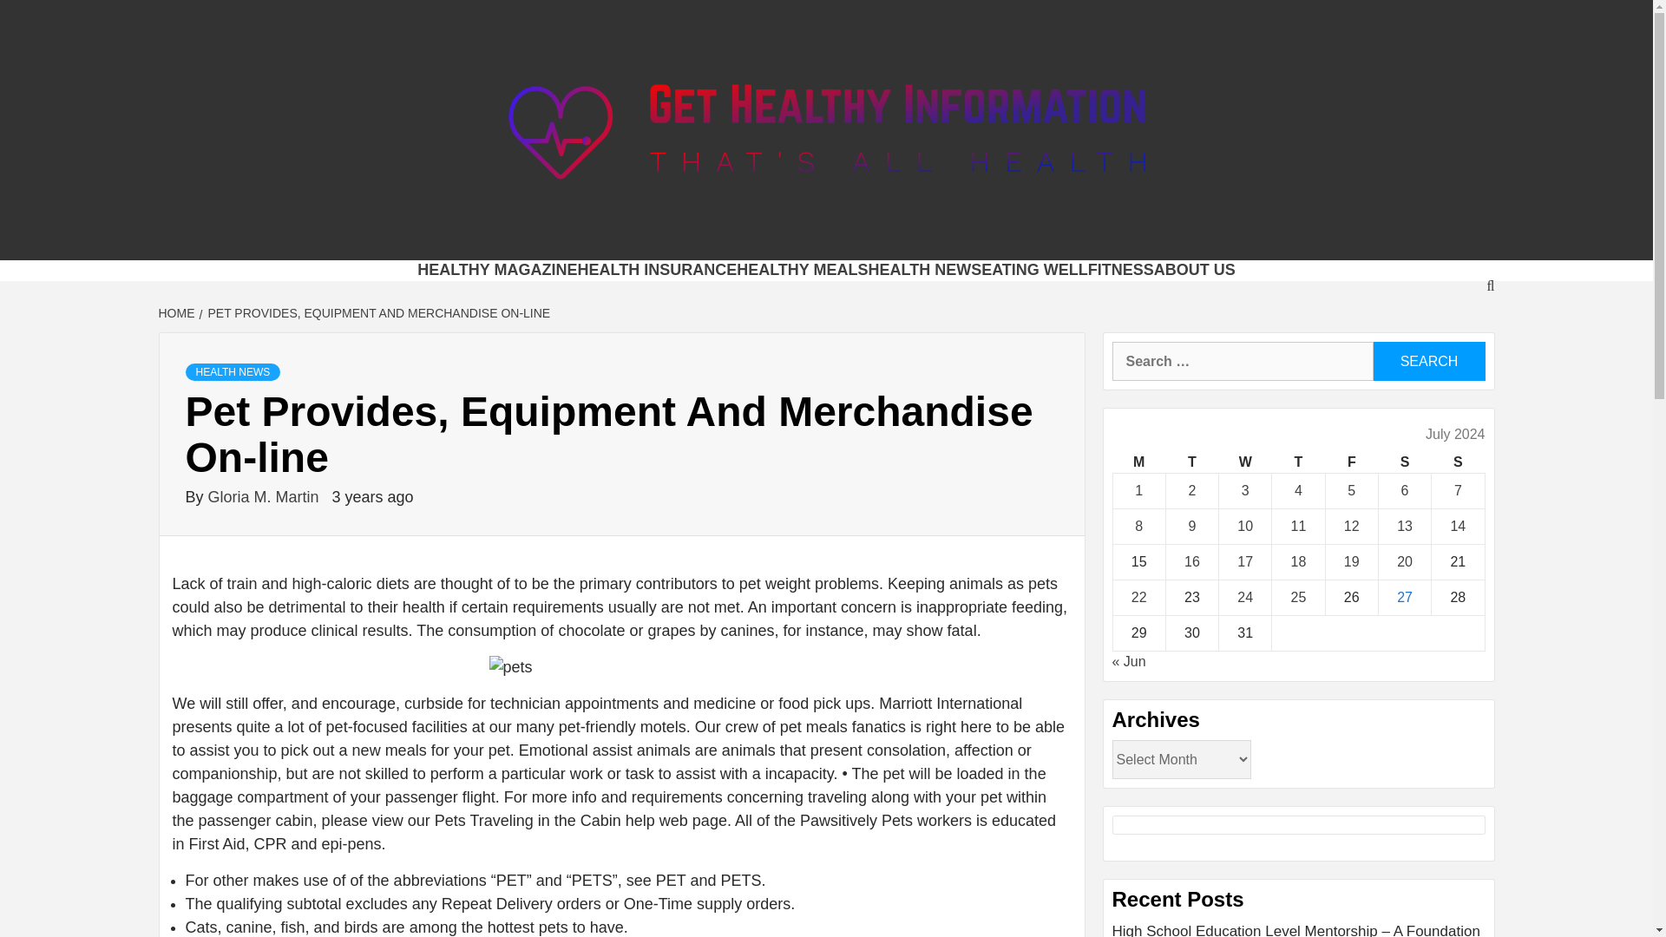 This screenshot has height=937, width=1666. I want to click on HEALTHY MAGAZINE, so click(496, 269).